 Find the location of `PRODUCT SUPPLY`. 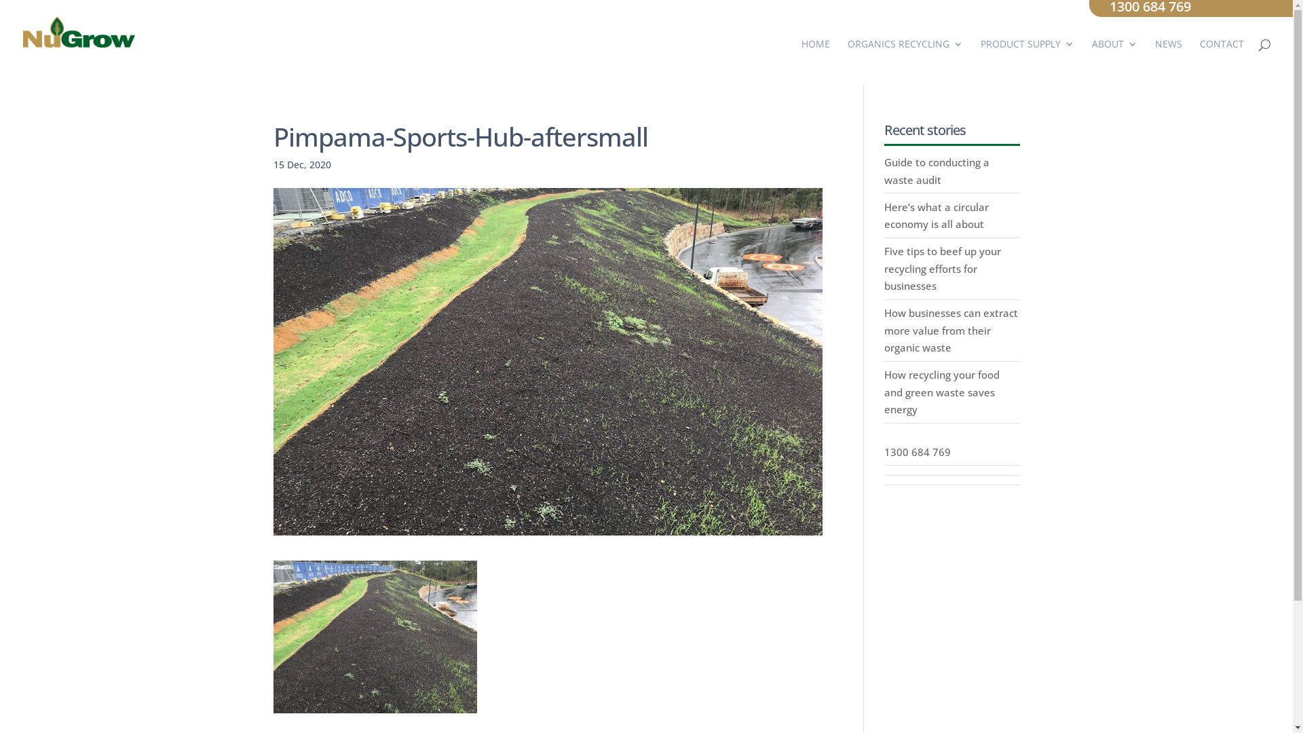

PRODUCT SUPPLY is located at coordinates (1027, 52).